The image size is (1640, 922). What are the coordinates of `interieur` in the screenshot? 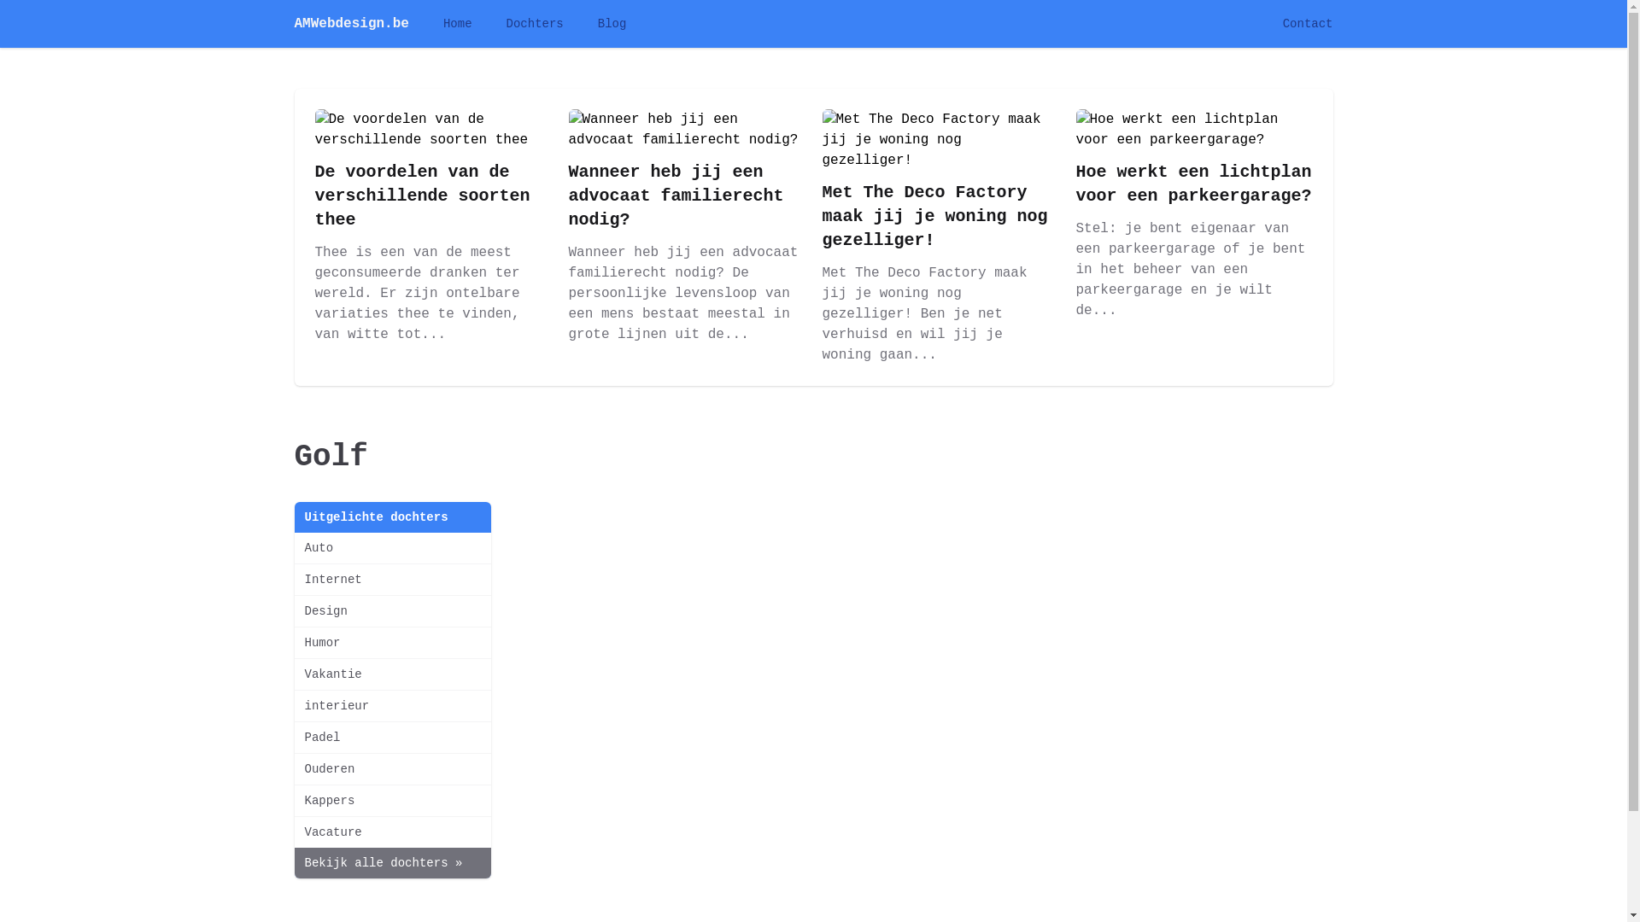 It's located at (392, 706).